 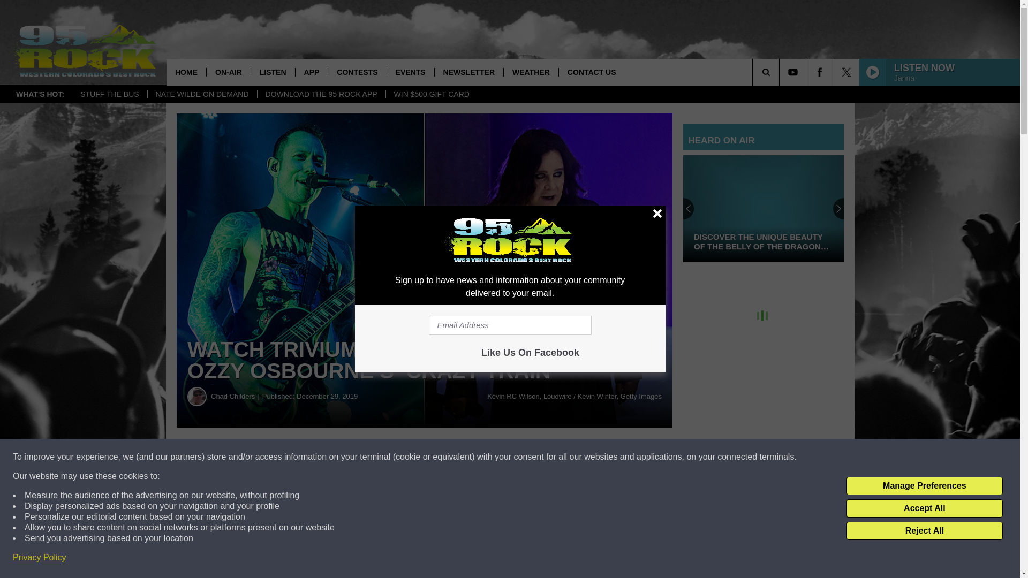 What do you see at coordinates (228, 72) in the screenshot?
I see `ON-AIR` at bounding box center [228, 72].